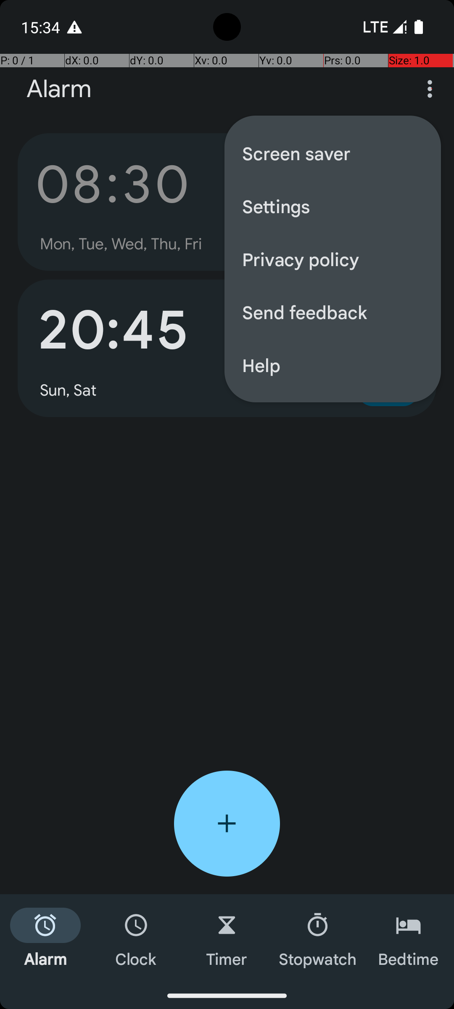 This screenshot has width=454, height=1009. What do you see at coordinates (333, 153) in the screenshot?
I see `Screen saver` at bounding box center [333, 153].